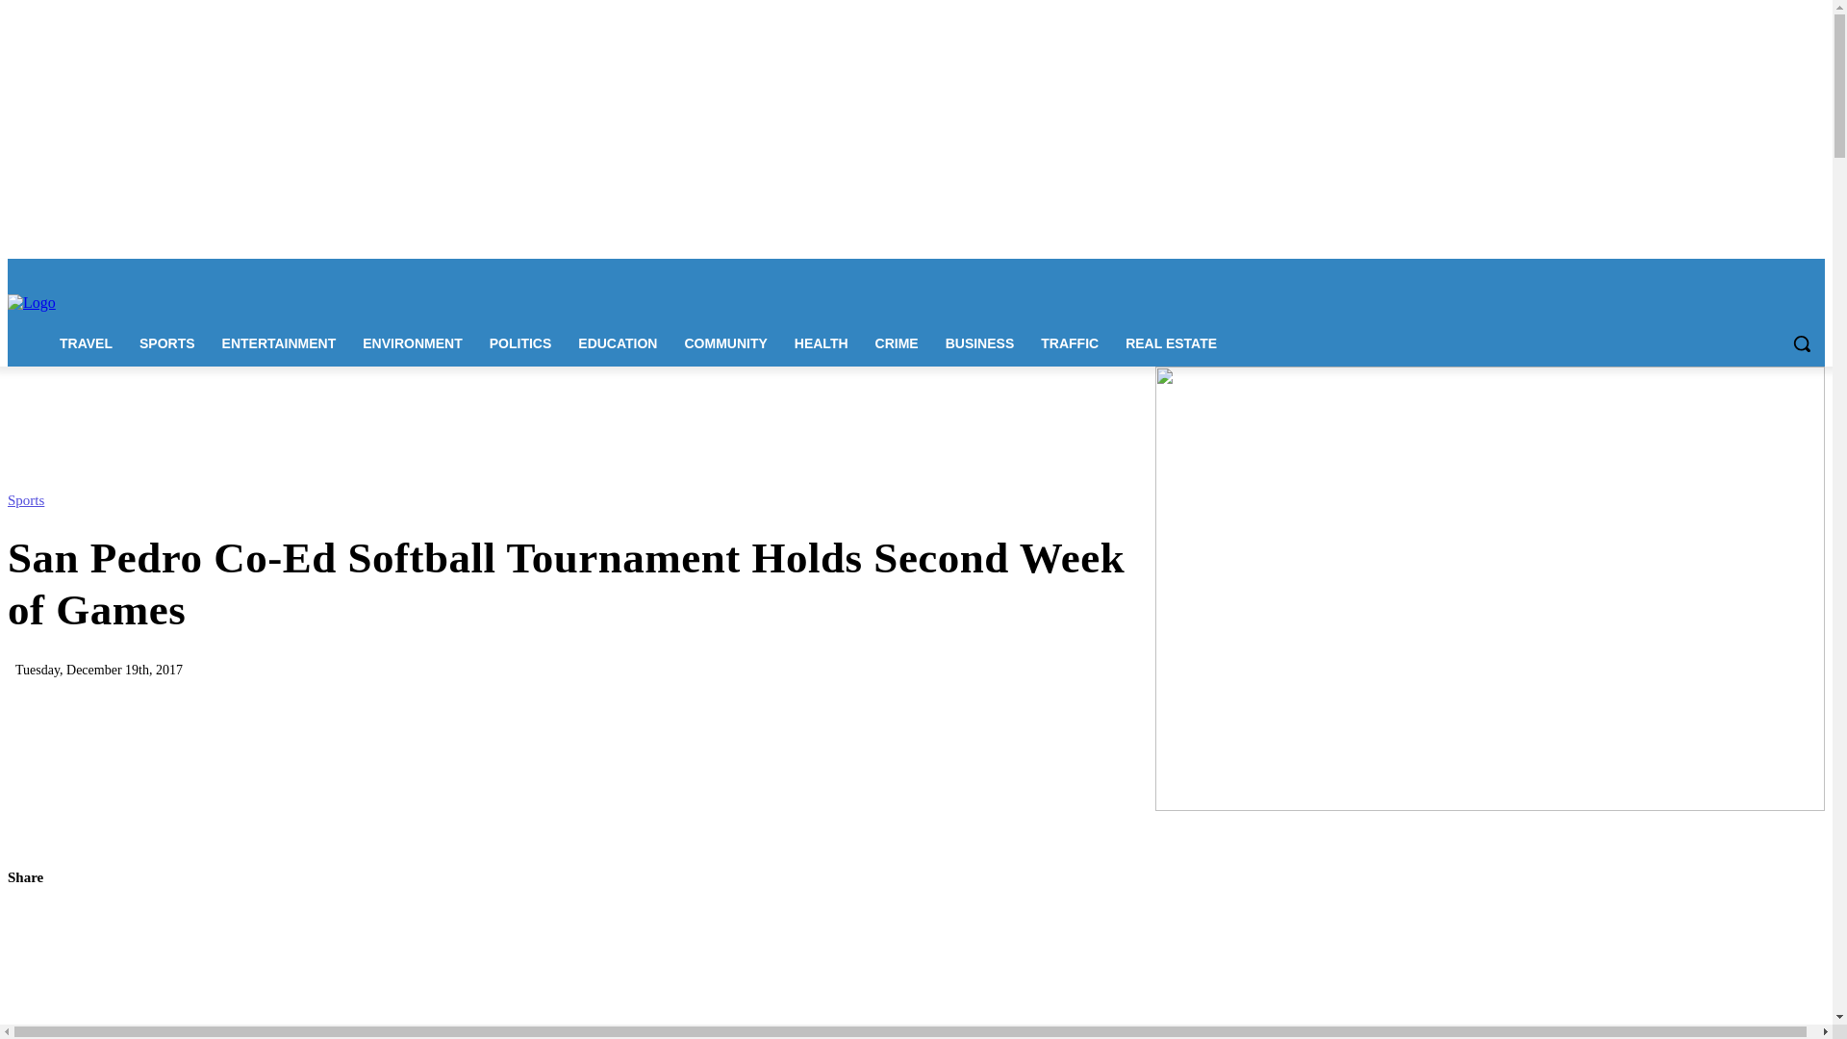 The height and width of the screenshot is (1039, 1847). I want to click on Twitter, so click(1785, 272).